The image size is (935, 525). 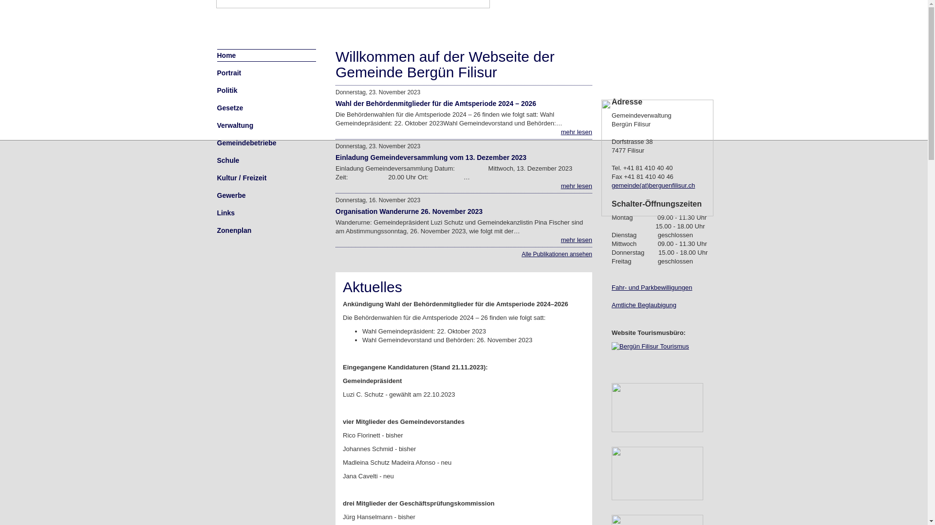 I want to click on Kultur / Freizeit, so click(x=267, y=178).